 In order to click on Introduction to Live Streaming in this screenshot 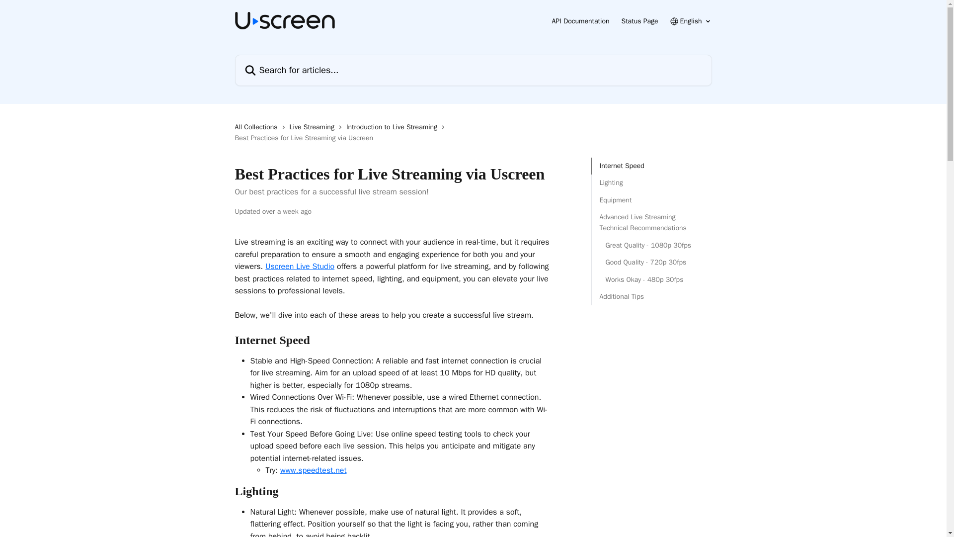, I will do `click(394, 127)`.